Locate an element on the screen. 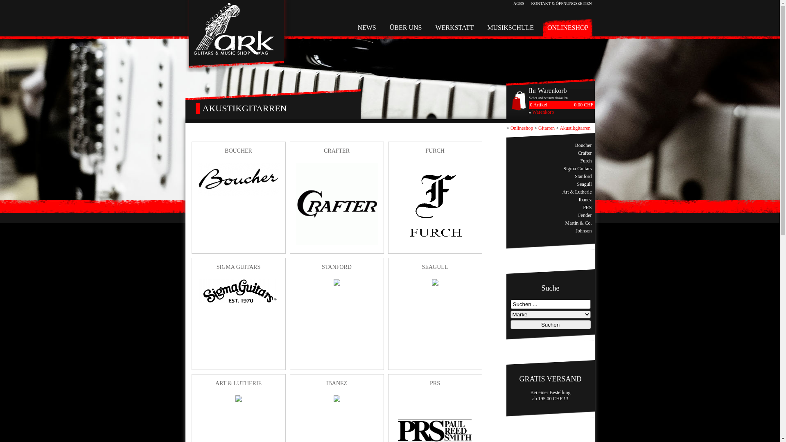 This screenshot has height=442, width=786. Seagull is located at coordinates (584, 184).